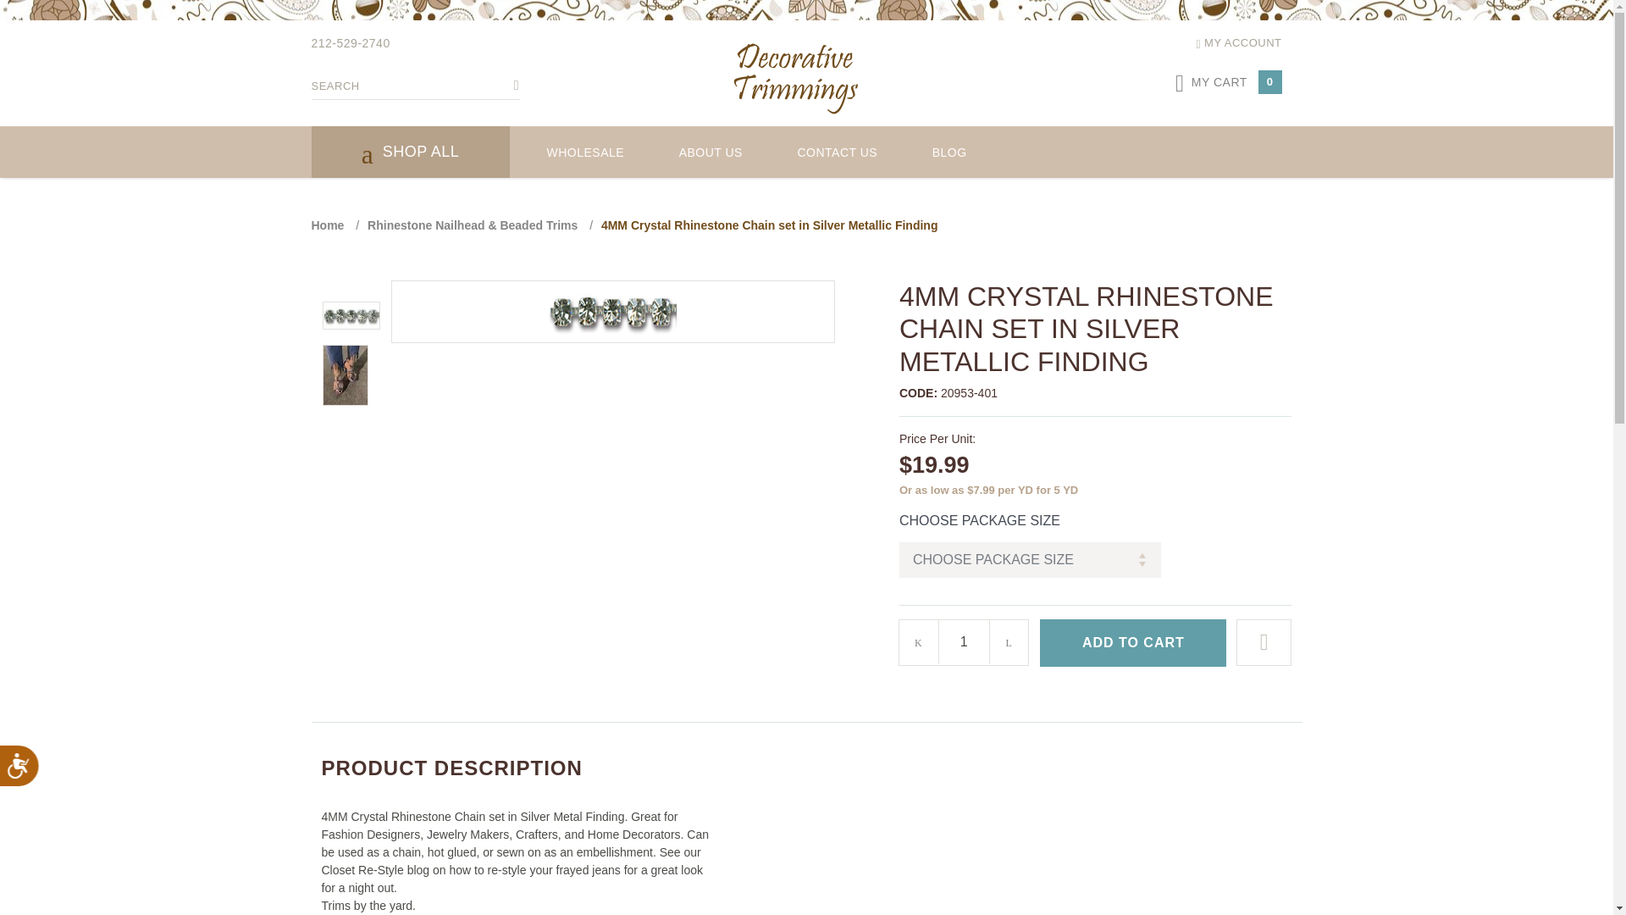 This screenshot has height=915, width=1626. What do you see at coordinates (1172, 85) in the screenshot?
I see `Cart` at bounding box center [1172, 85].